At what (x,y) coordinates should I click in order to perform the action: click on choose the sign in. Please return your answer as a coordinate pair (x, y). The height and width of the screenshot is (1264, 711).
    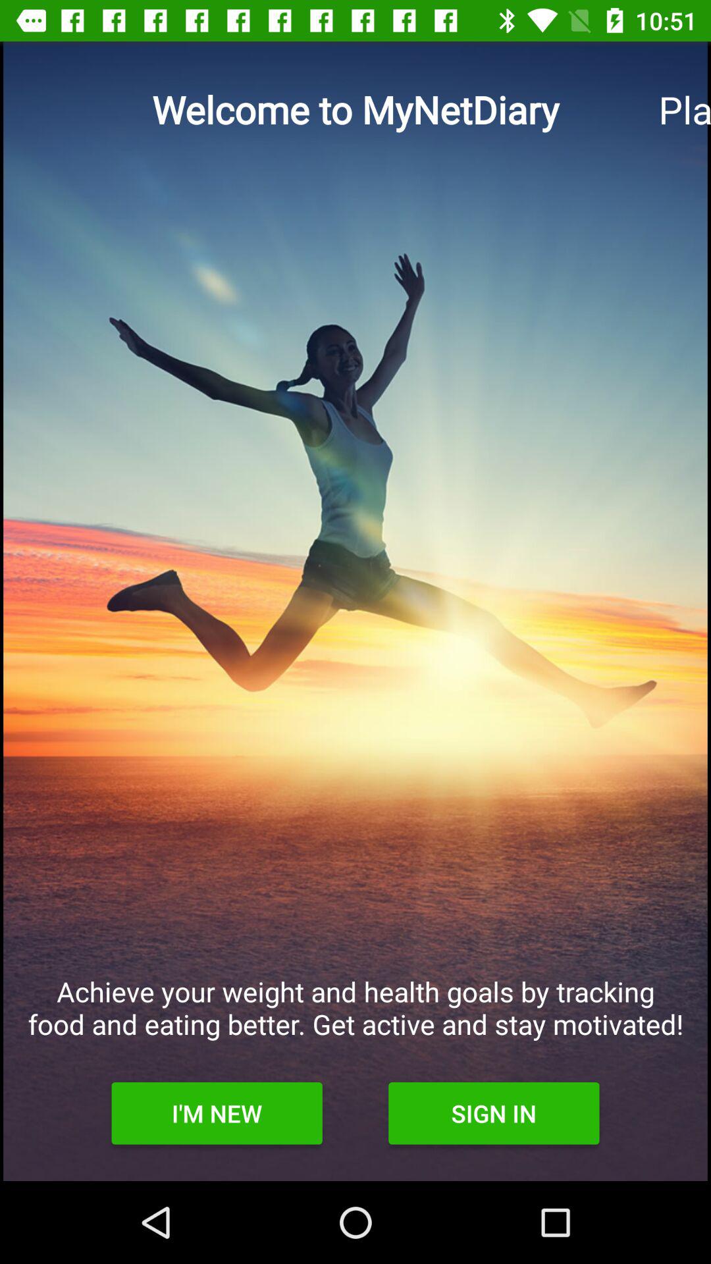
    Looking at the image, I should click on (494, 1113).